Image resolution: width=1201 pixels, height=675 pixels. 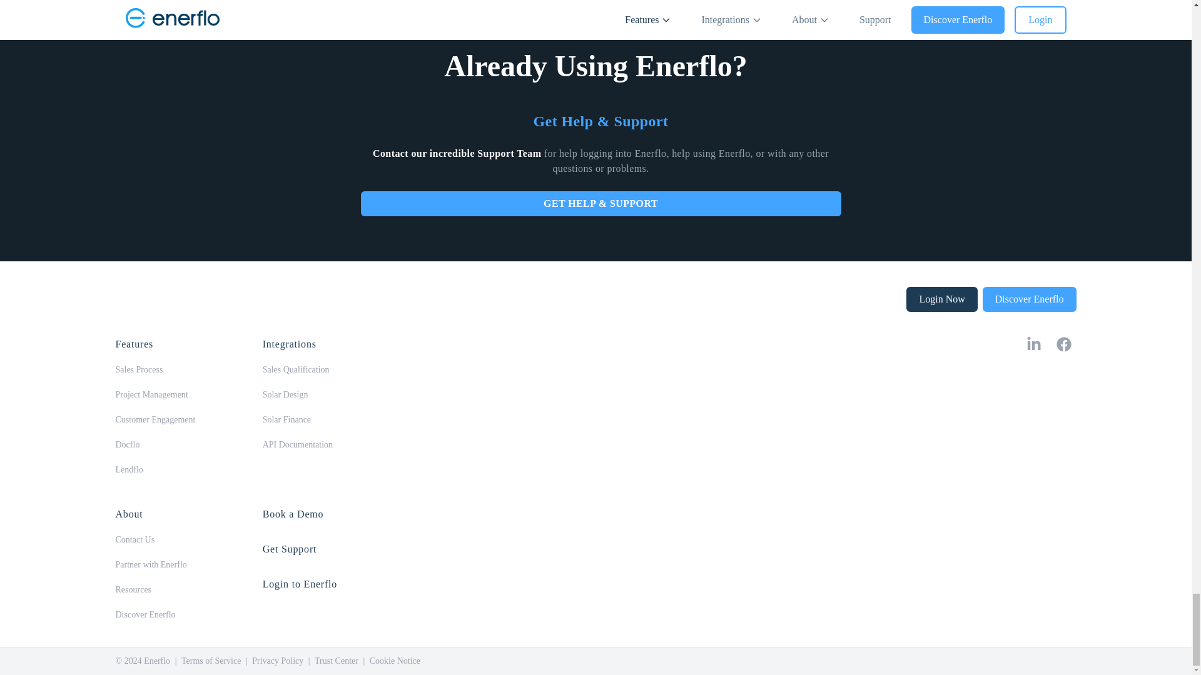 What do you see at coordinates (298, 445) in the screenshot?
I see `API Documentation` at bounding box center [298, 445].